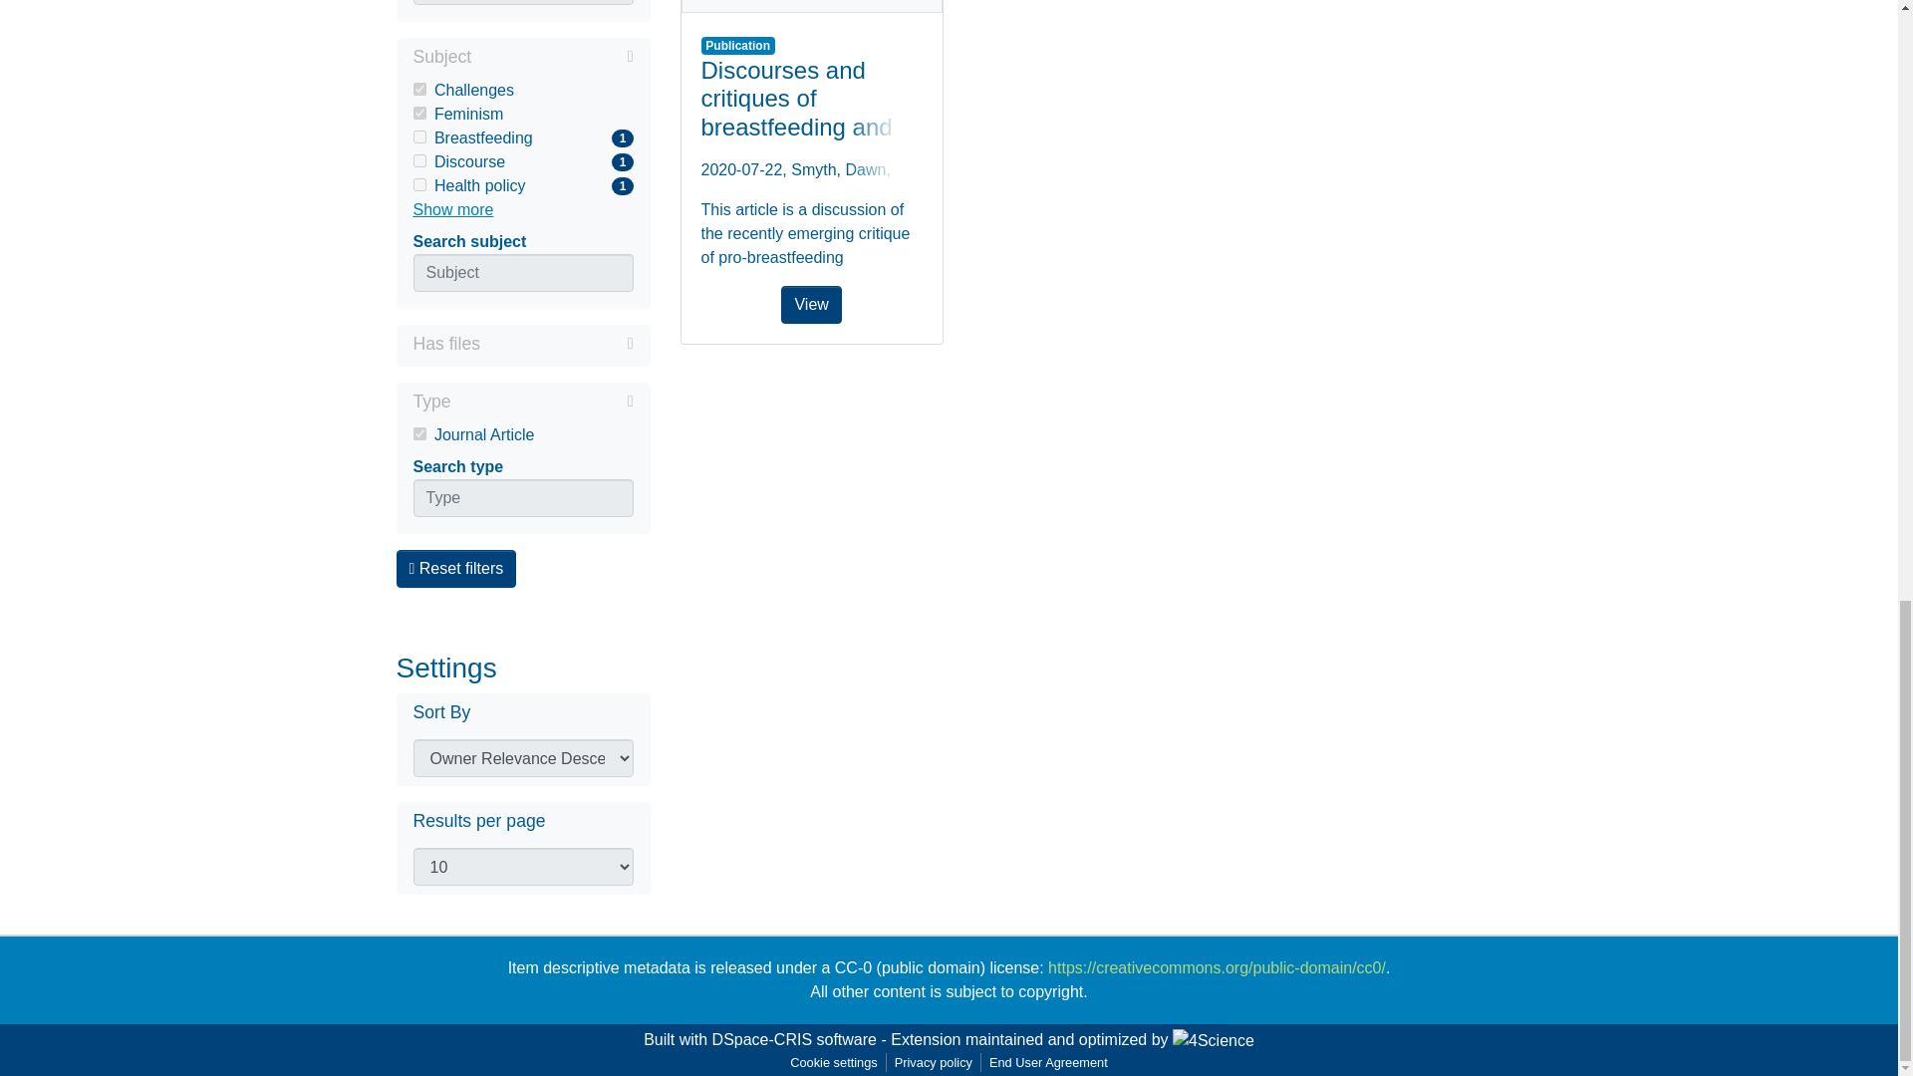 This screenshot has width=1913, height=1076. I want to click on Subject, so click(522, 138).